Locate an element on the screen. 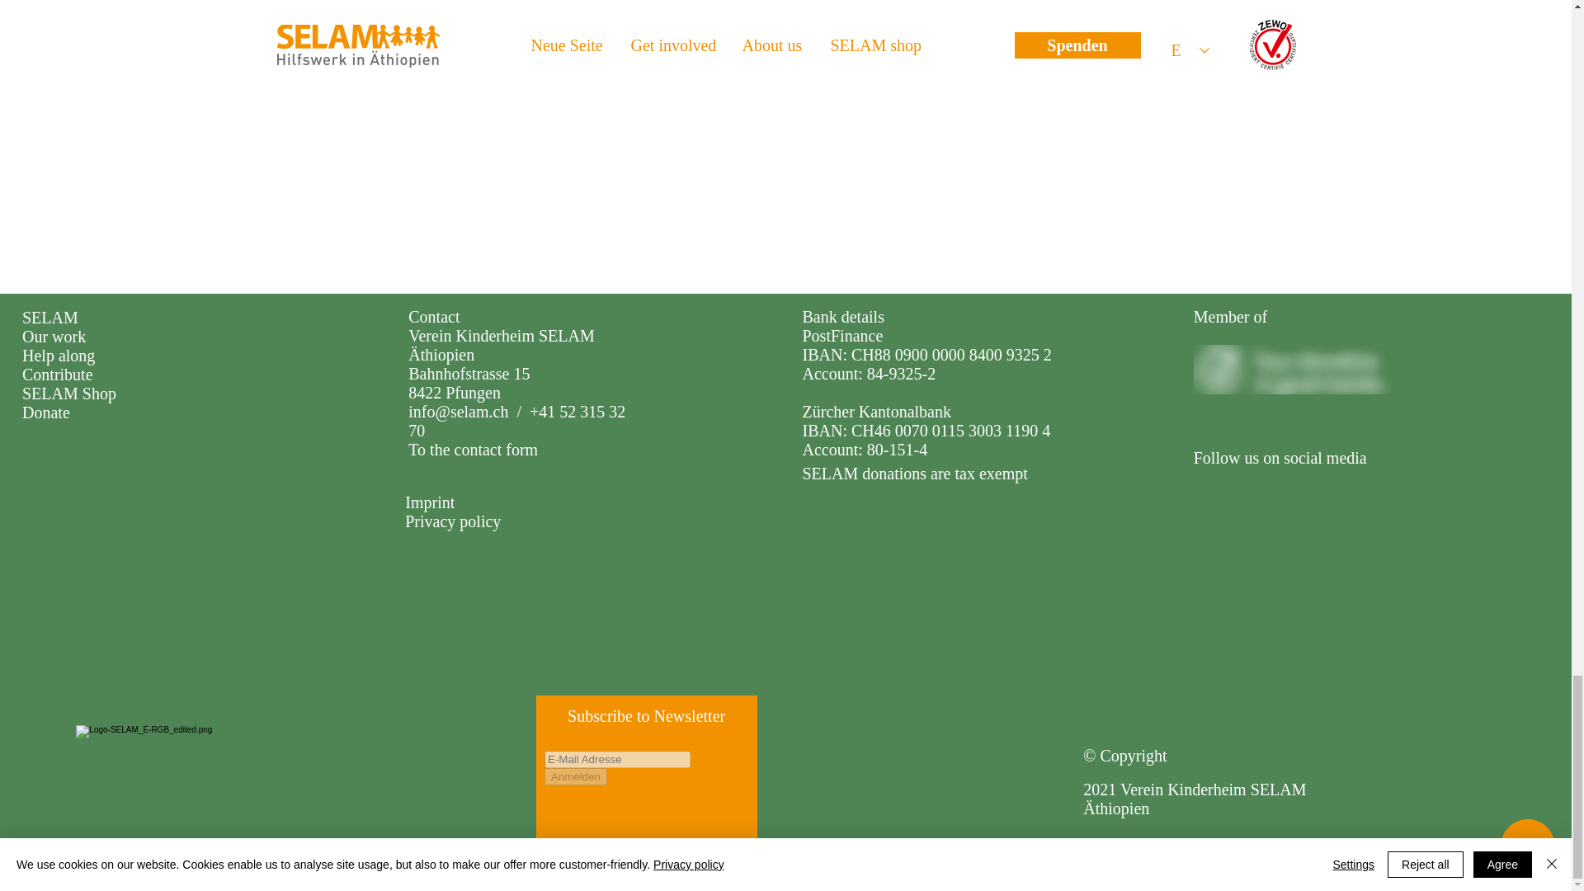  SELAM is located at coordinates (49, 317).